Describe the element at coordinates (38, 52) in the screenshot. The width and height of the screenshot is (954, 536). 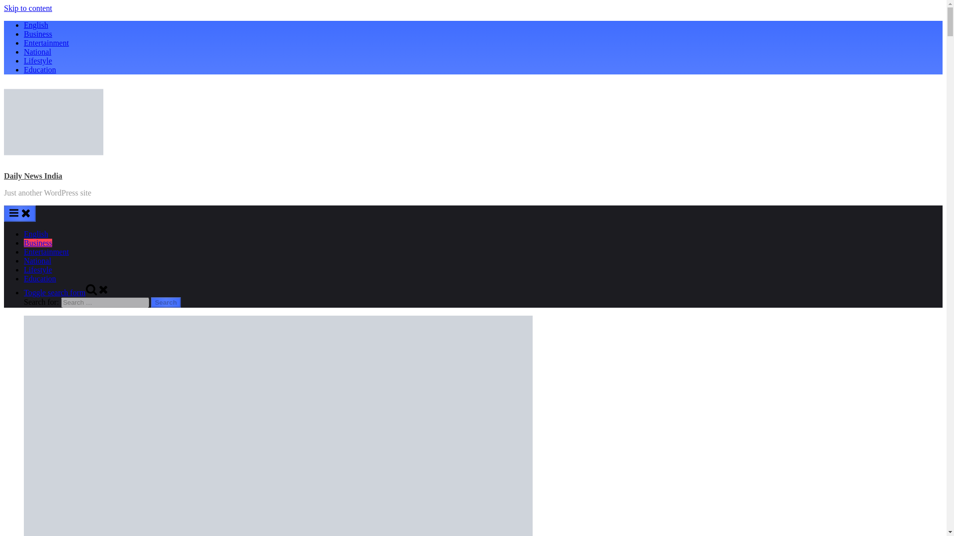
I see `National` at that location.